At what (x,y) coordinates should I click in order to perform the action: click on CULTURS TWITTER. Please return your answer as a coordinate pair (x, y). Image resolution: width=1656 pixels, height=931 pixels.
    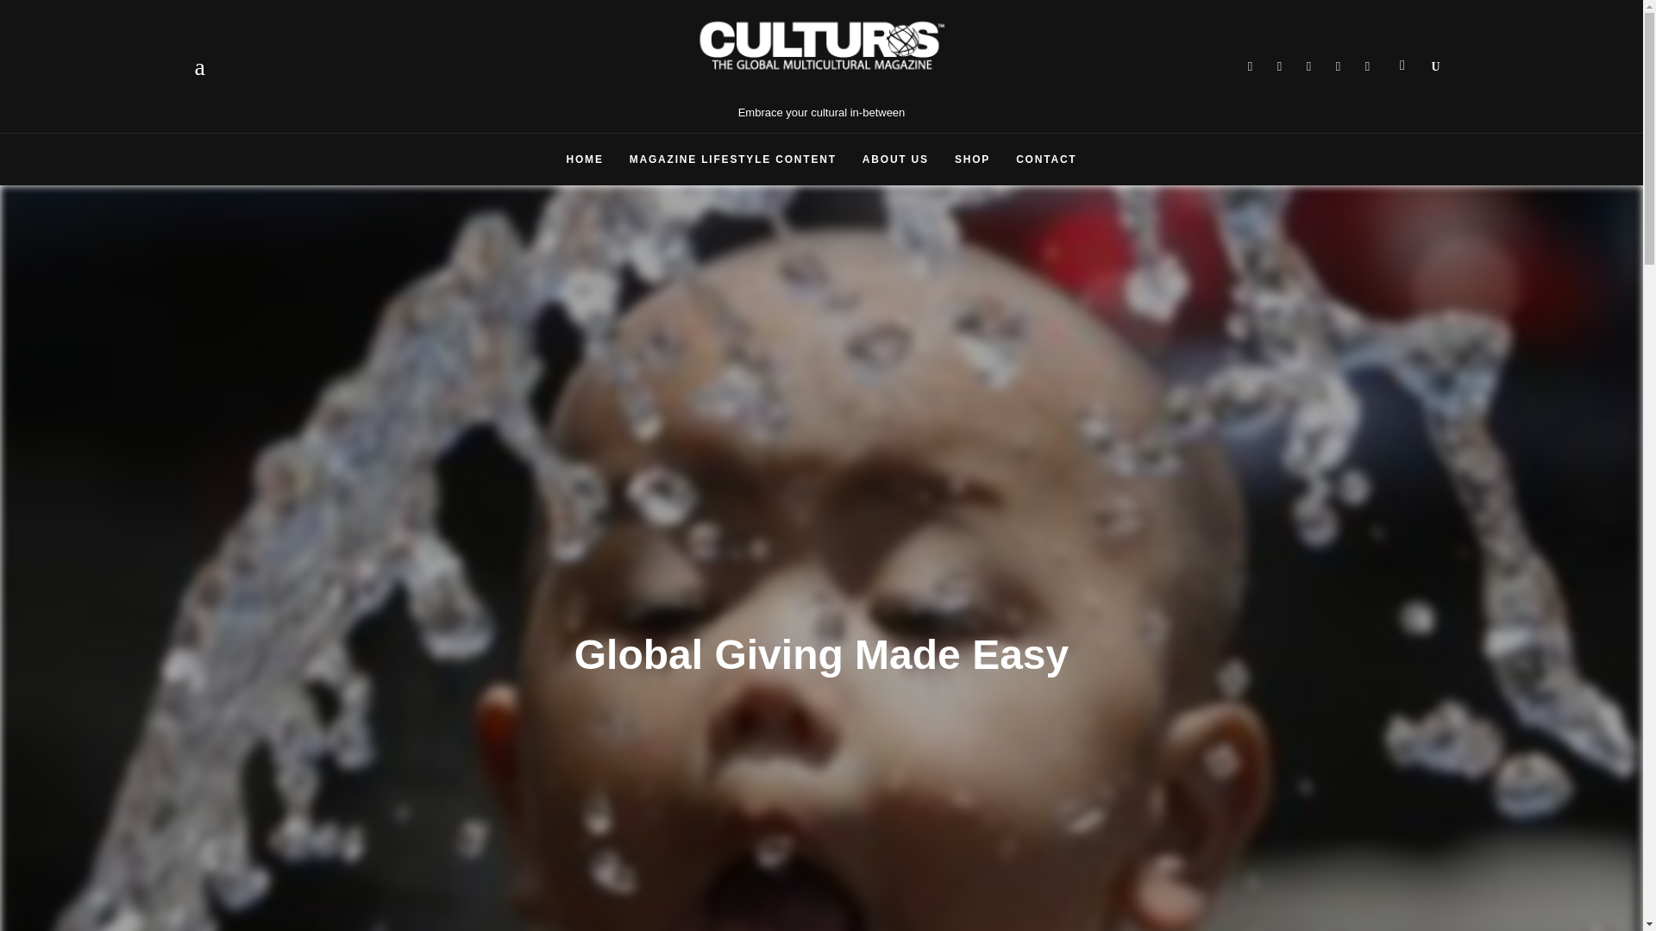
    Looking at the image, I should click on (1280, 66).